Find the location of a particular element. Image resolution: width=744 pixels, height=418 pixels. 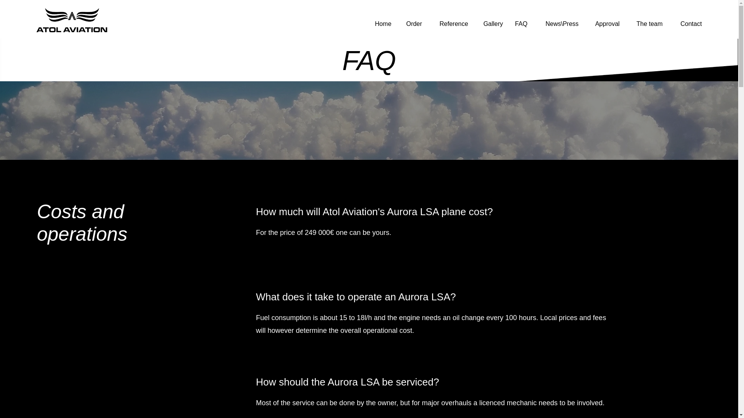

Approval is located at coordinates (604, 24).